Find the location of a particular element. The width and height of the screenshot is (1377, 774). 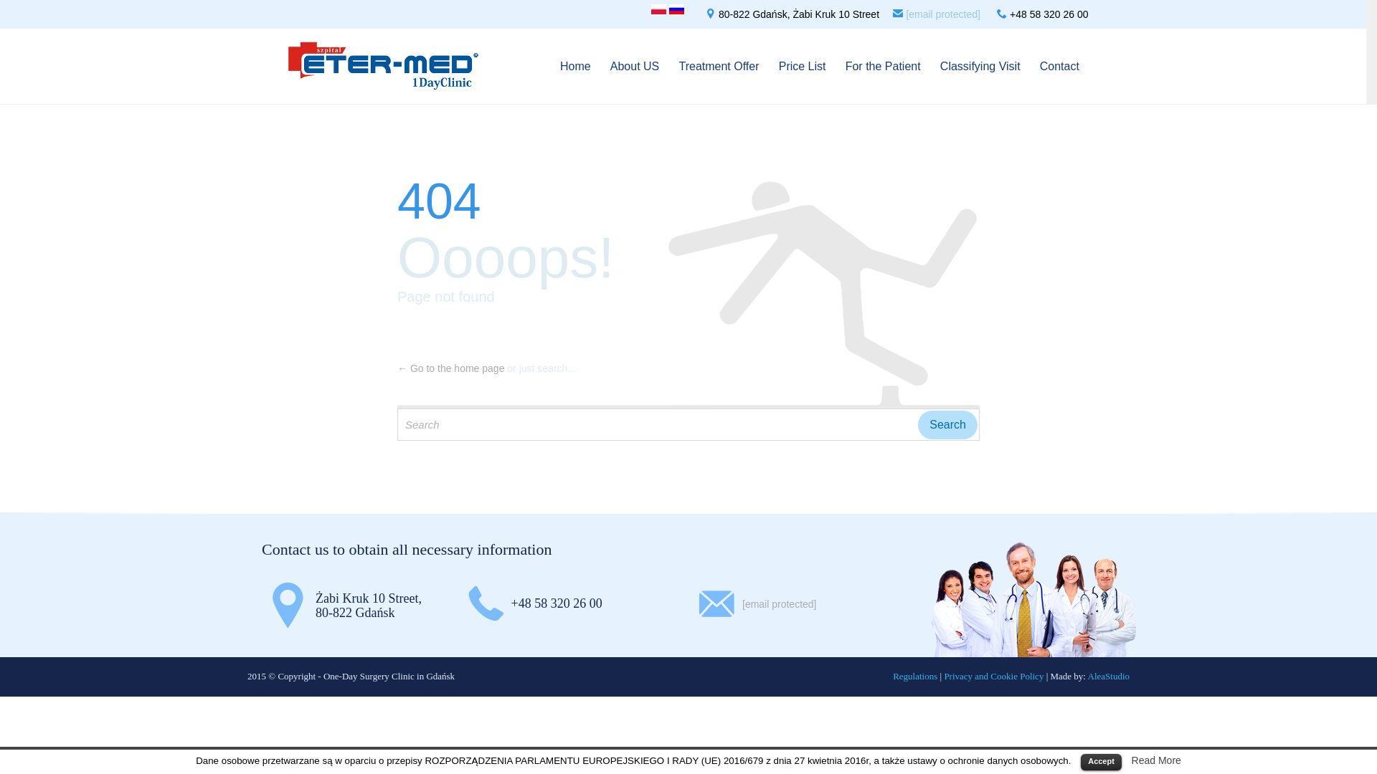

Classifying Visit is located at coordinates (980, 67).